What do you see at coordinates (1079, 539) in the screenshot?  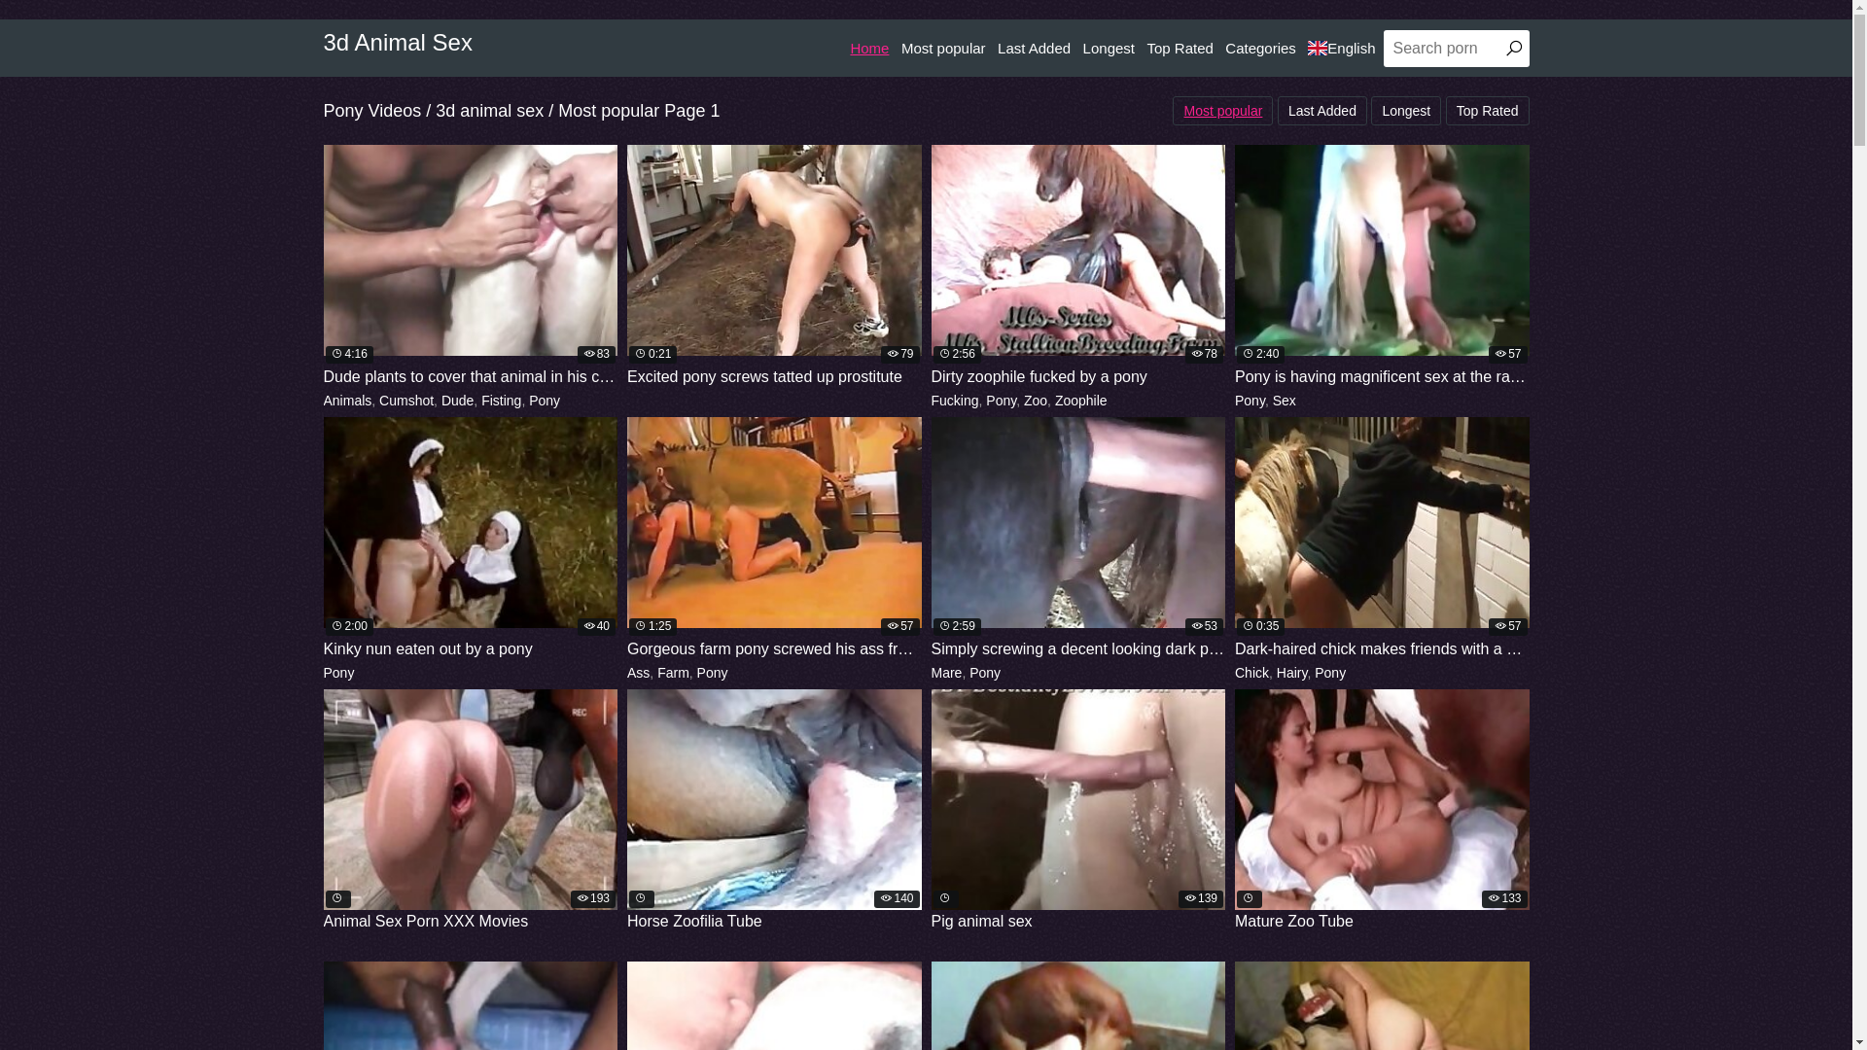 I see `2:59
53
Simply screwing a decent looking dark pony` at bounding box center [1079, 539].